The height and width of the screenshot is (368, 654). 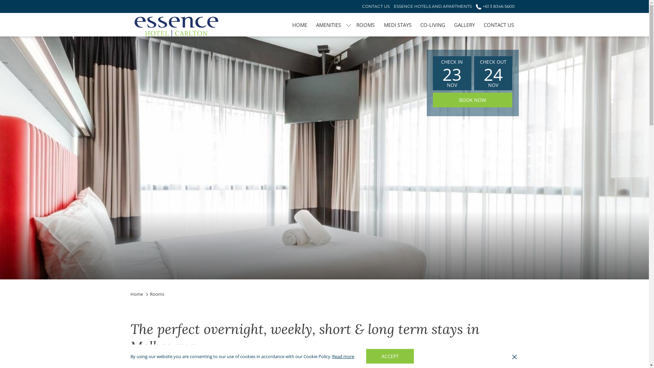 I want to click on ROOMS, so click(x=365, y=25).